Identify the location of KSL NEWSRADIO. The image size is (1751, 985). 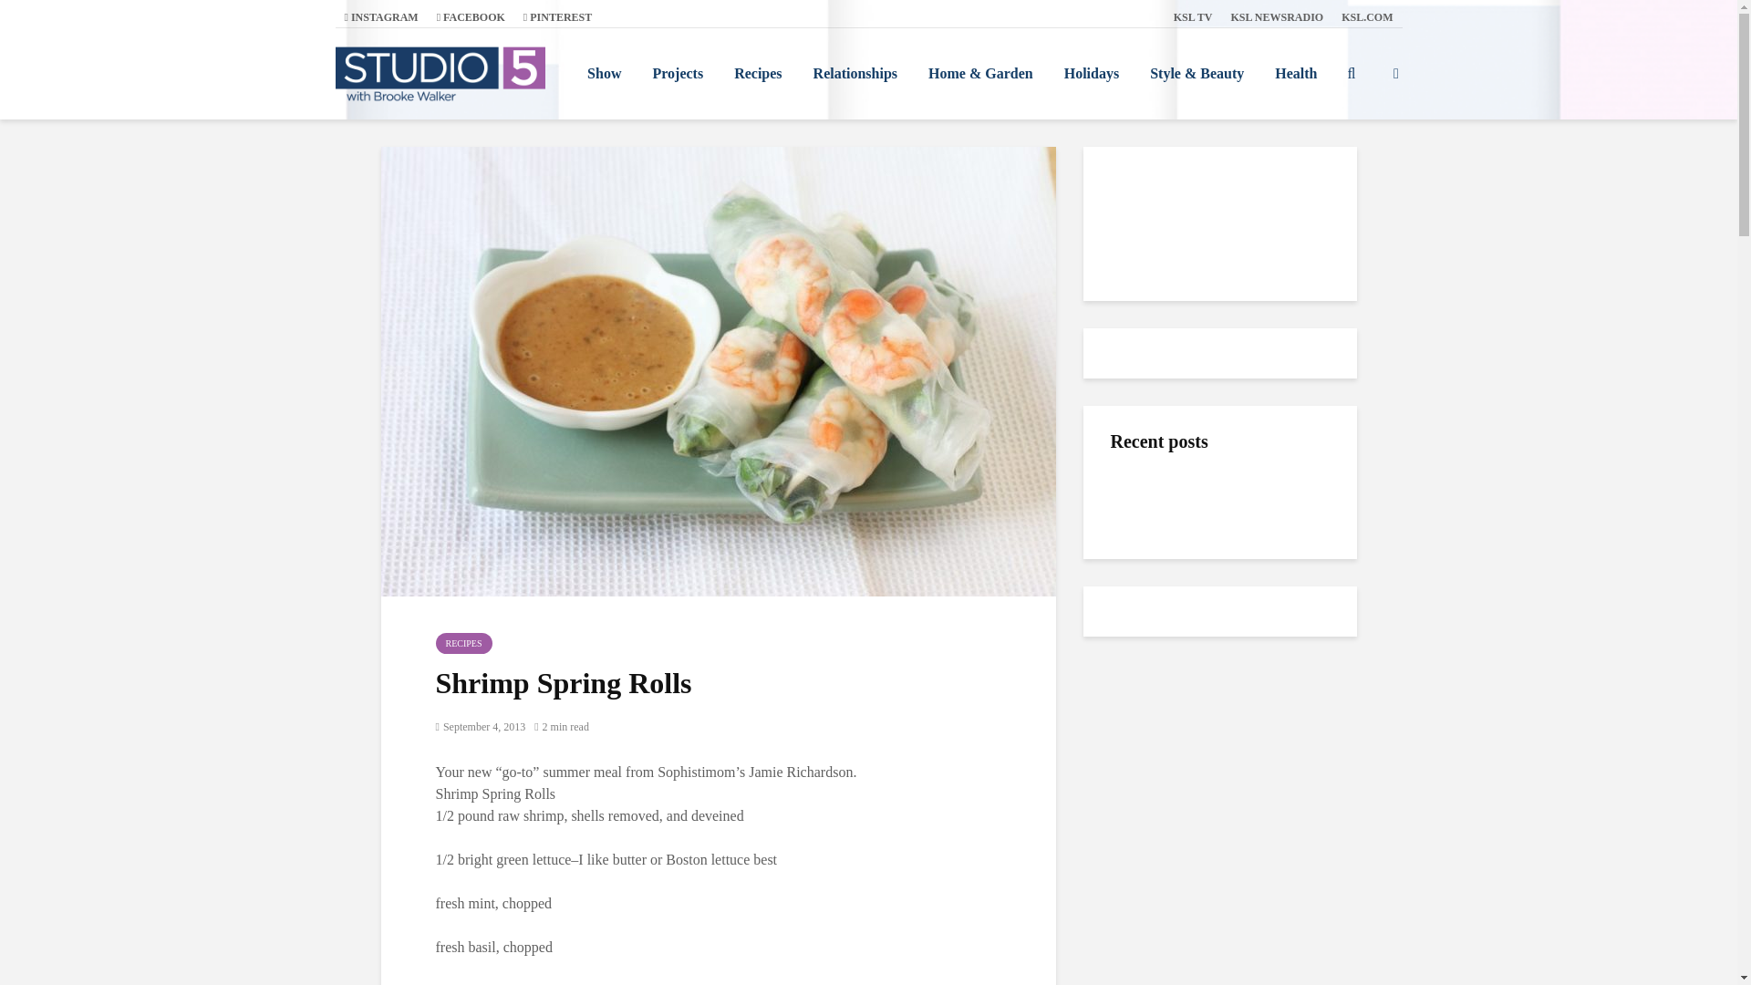
(1277, 16).